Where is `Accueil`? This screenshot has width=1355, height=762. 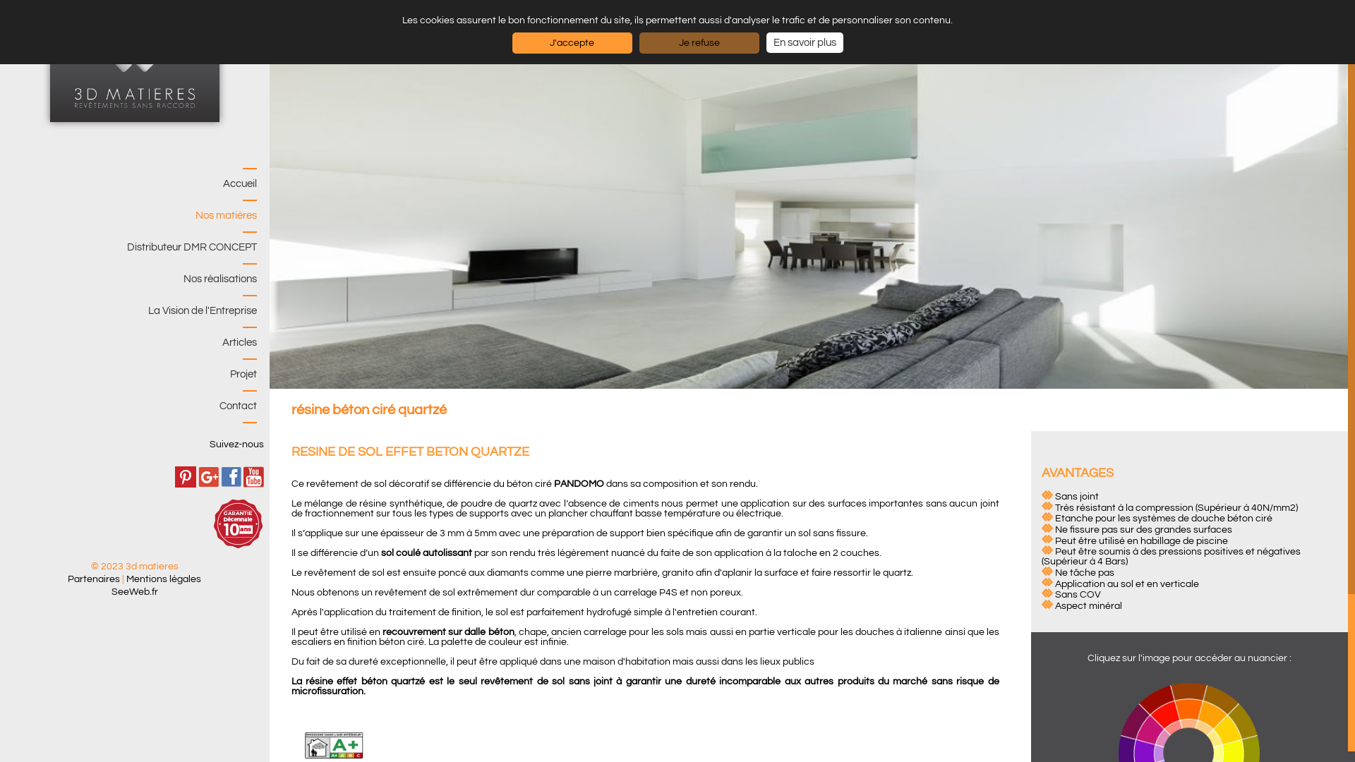 Accueil is located at coordinates (131, 183).